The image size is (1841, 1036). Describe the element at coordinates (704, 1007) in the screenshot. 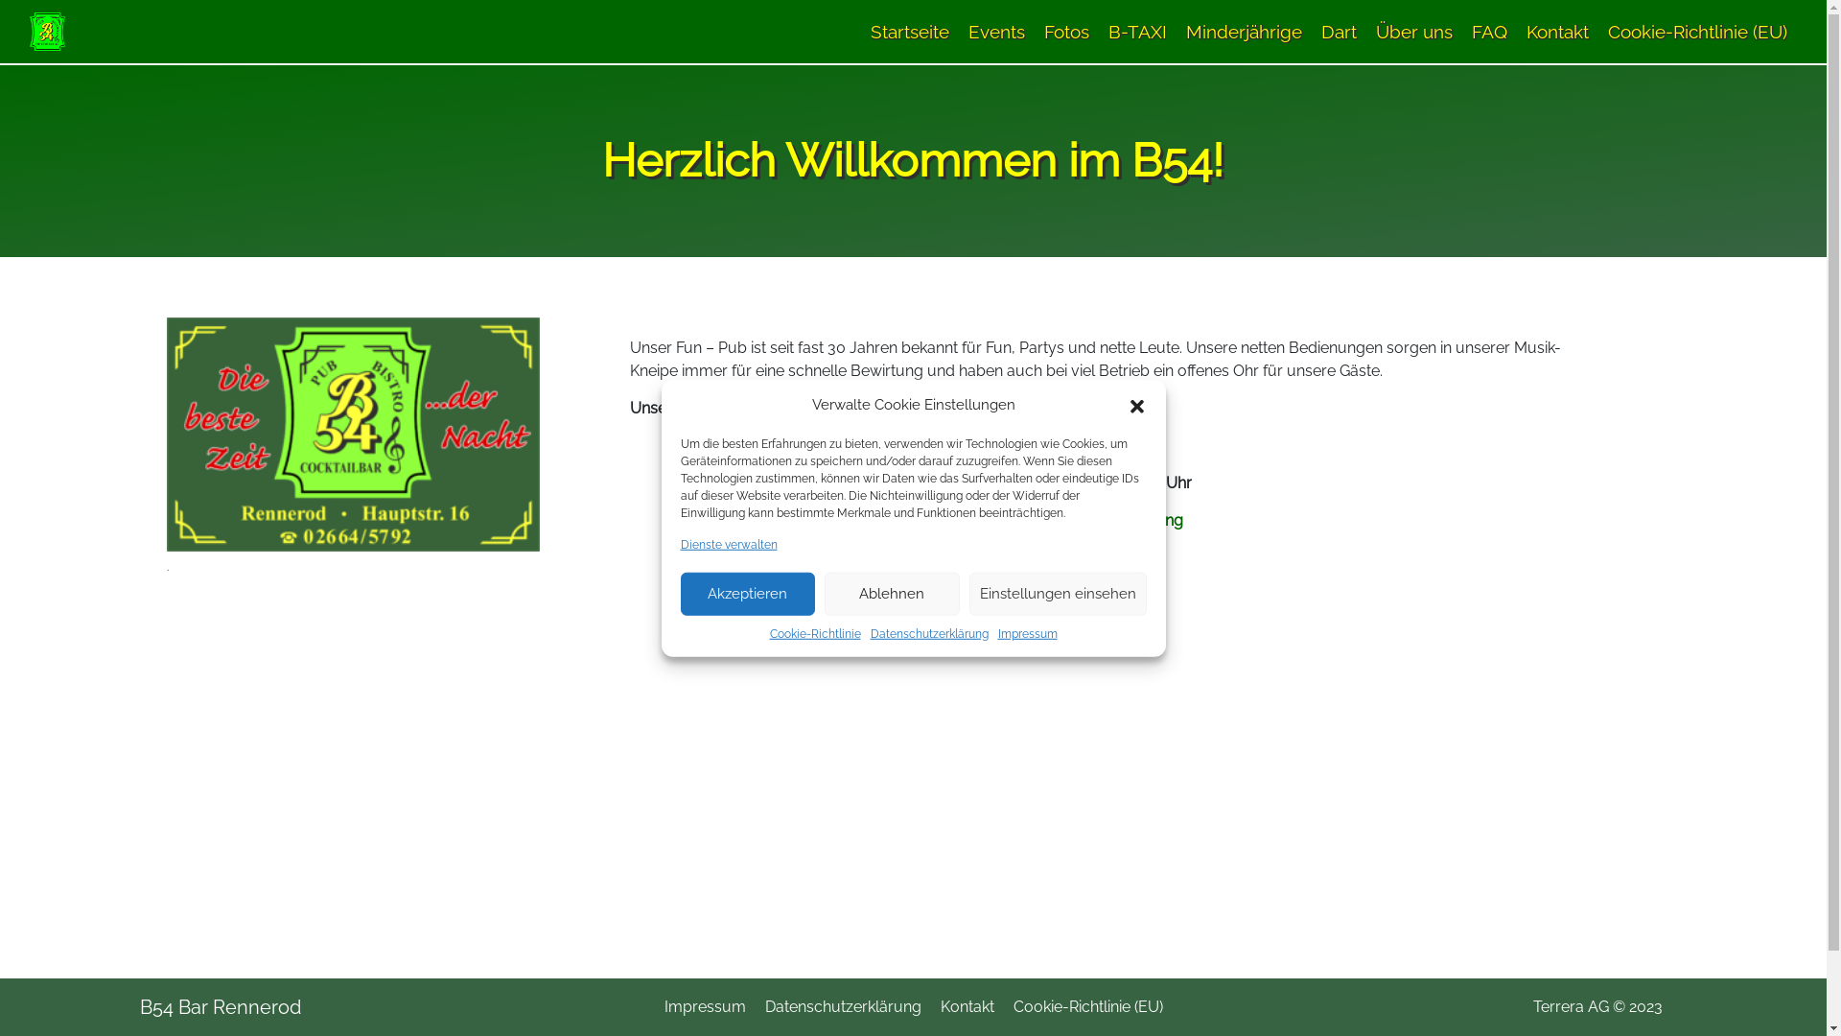

I see `Impressum` at that location.